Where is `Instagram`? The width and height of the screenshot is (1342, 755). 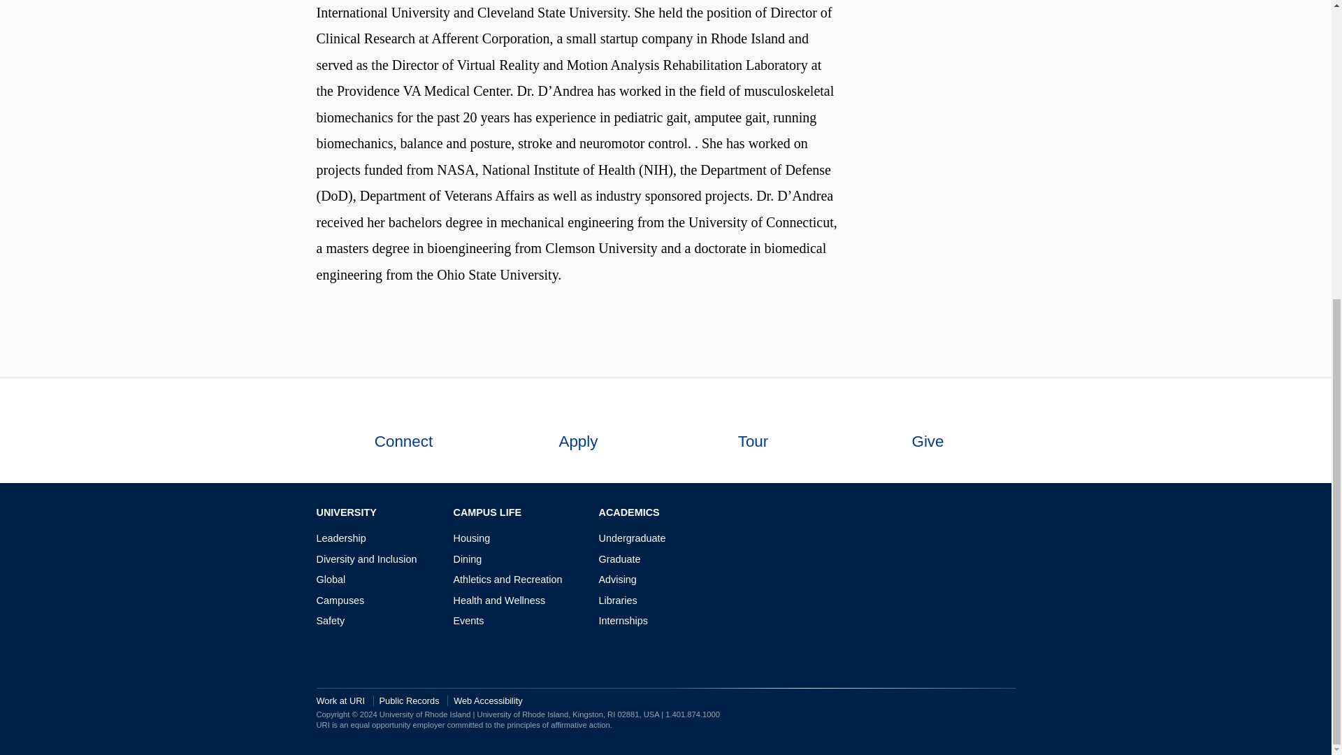
Instagram is located at coordinates (966, 513).